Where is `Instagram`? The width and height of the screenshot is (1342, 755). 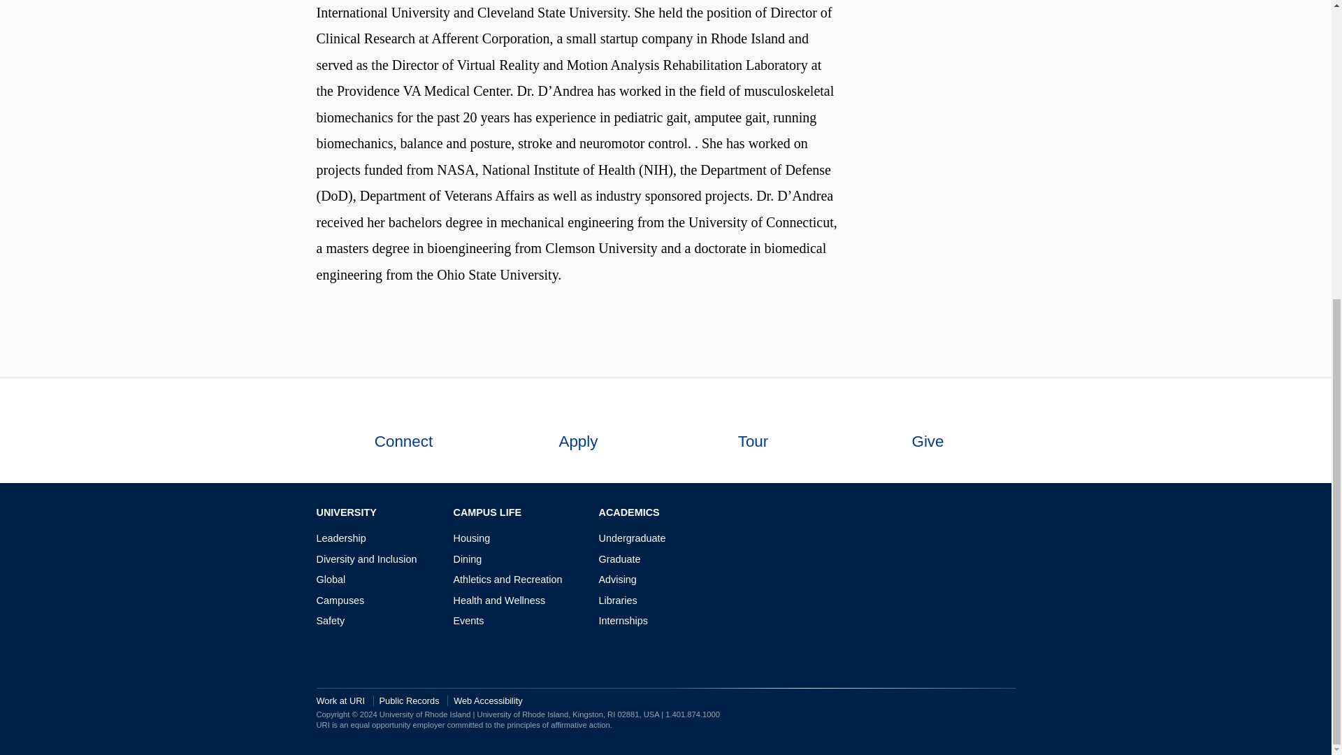
Instagram is located at coordinates (966, 513).